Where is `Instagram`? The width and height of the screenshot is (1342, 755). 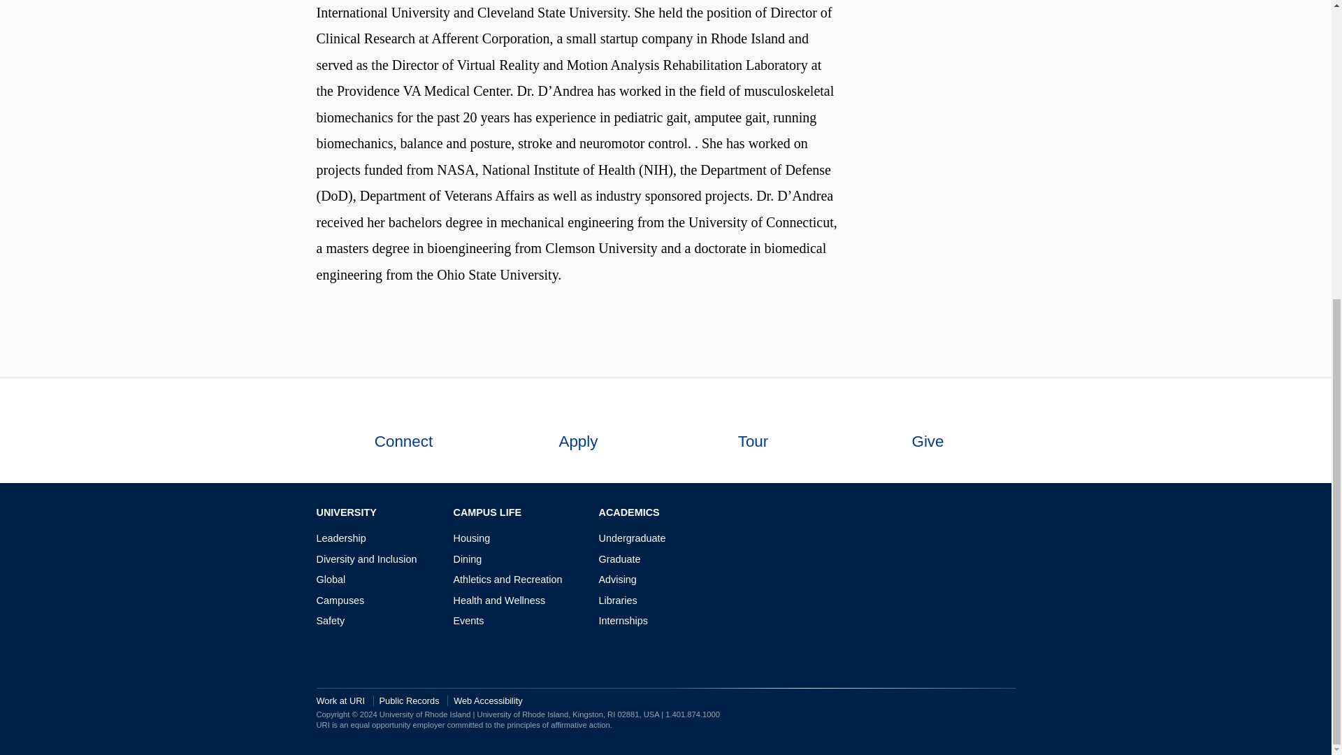
Instagram is located at coordinates (966, 513).